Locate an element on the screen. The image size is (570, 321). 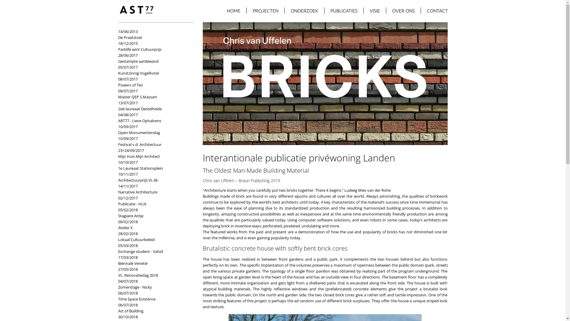
06/07/2018
Act of Building is located at coordinates (153, 308).